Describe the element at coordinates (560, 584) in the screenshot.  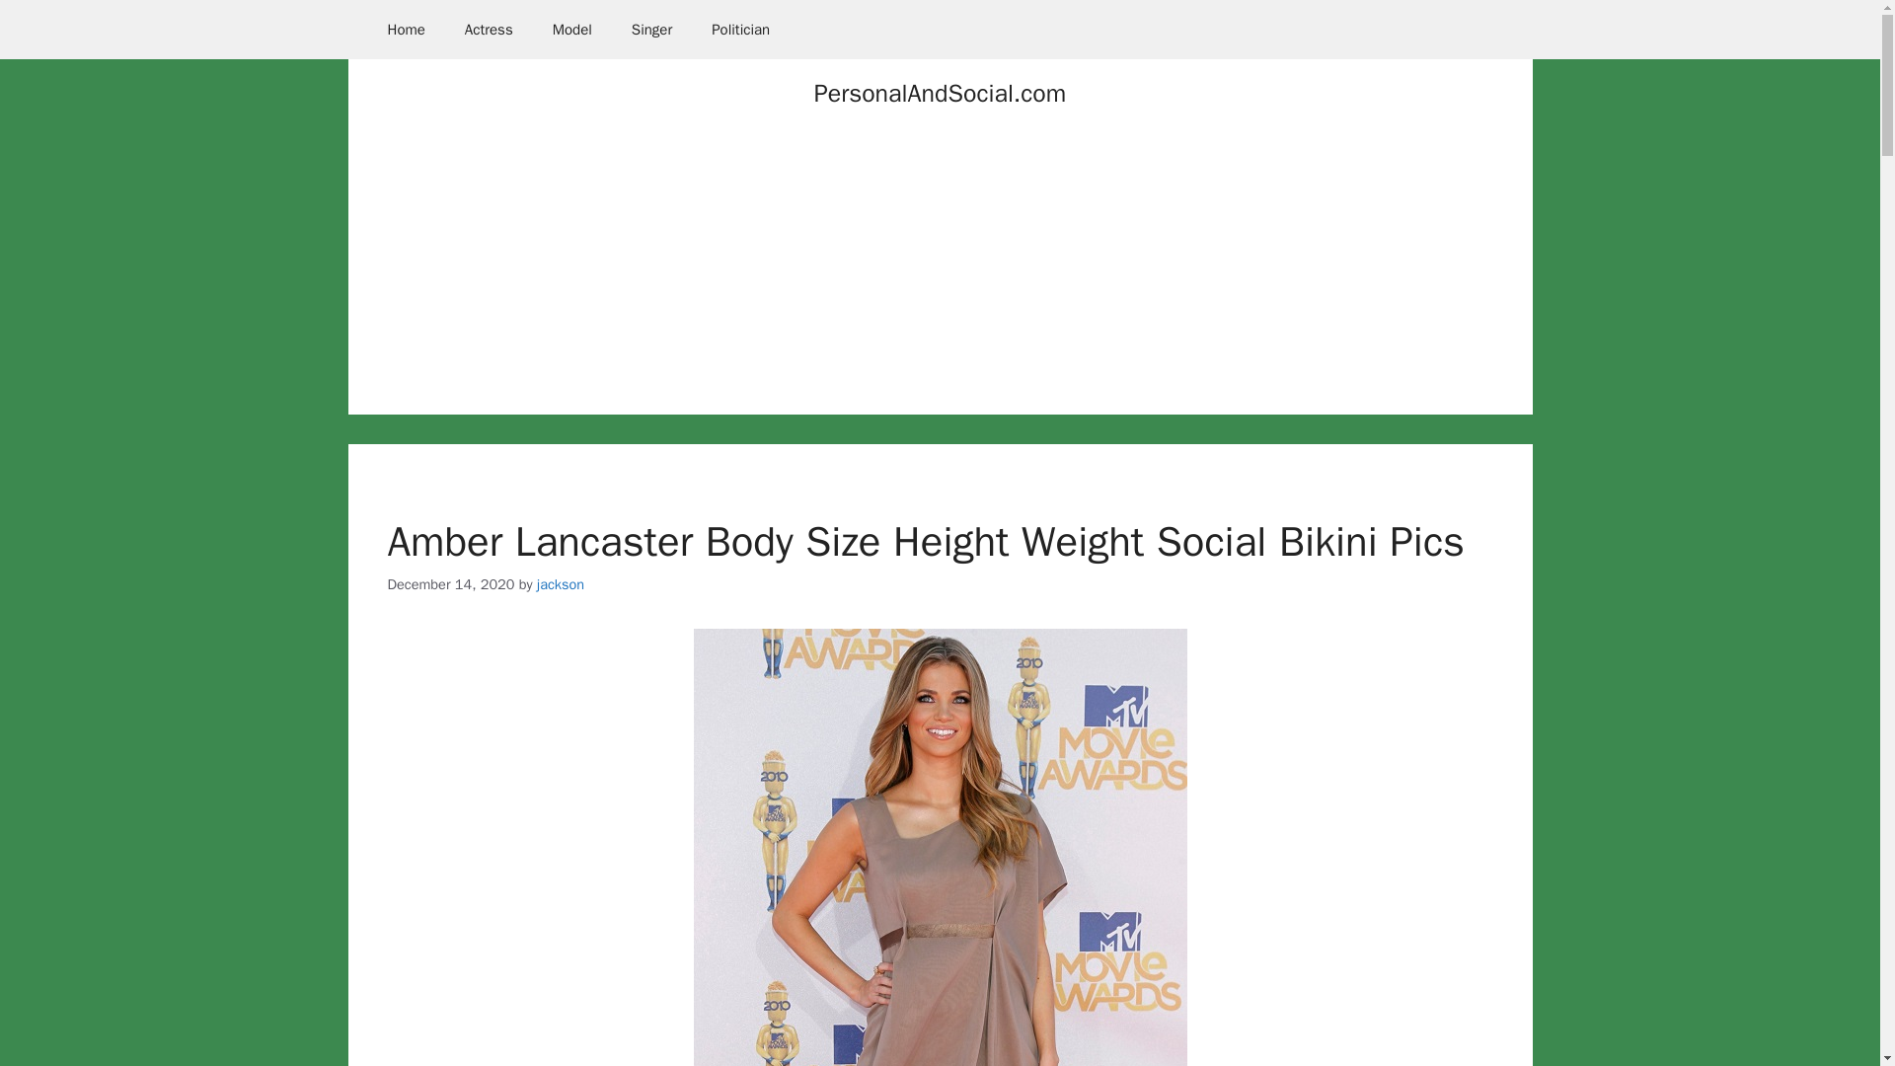
I see `View all posts by jackson` at that location.